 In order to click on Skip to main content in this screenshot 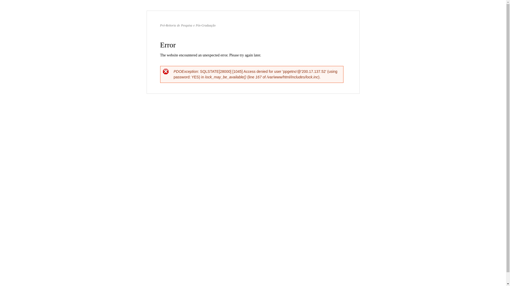, I will do `click(242, 11)`.